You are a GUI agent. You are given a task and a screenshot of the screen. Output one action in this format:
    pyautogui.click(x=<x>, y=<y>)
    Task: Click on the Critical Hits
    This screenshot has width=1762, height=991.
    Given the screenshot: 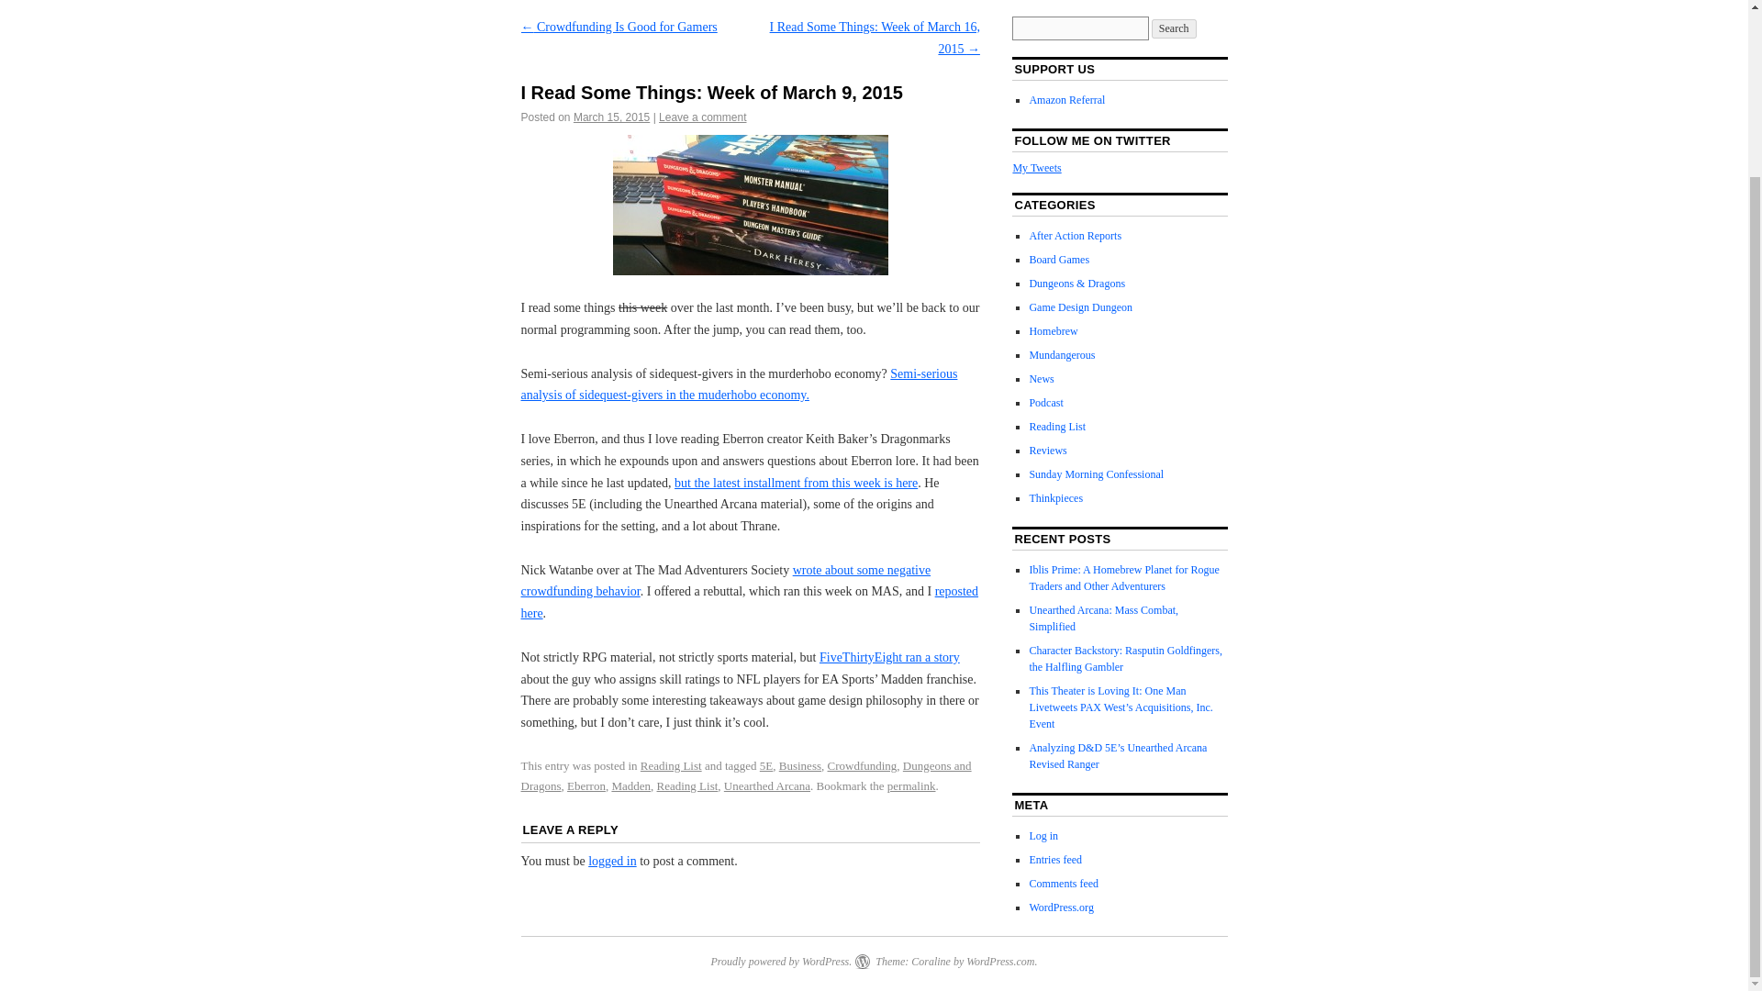 What is the action you would take?
    pyautogui.click(x=740, y=384)
    